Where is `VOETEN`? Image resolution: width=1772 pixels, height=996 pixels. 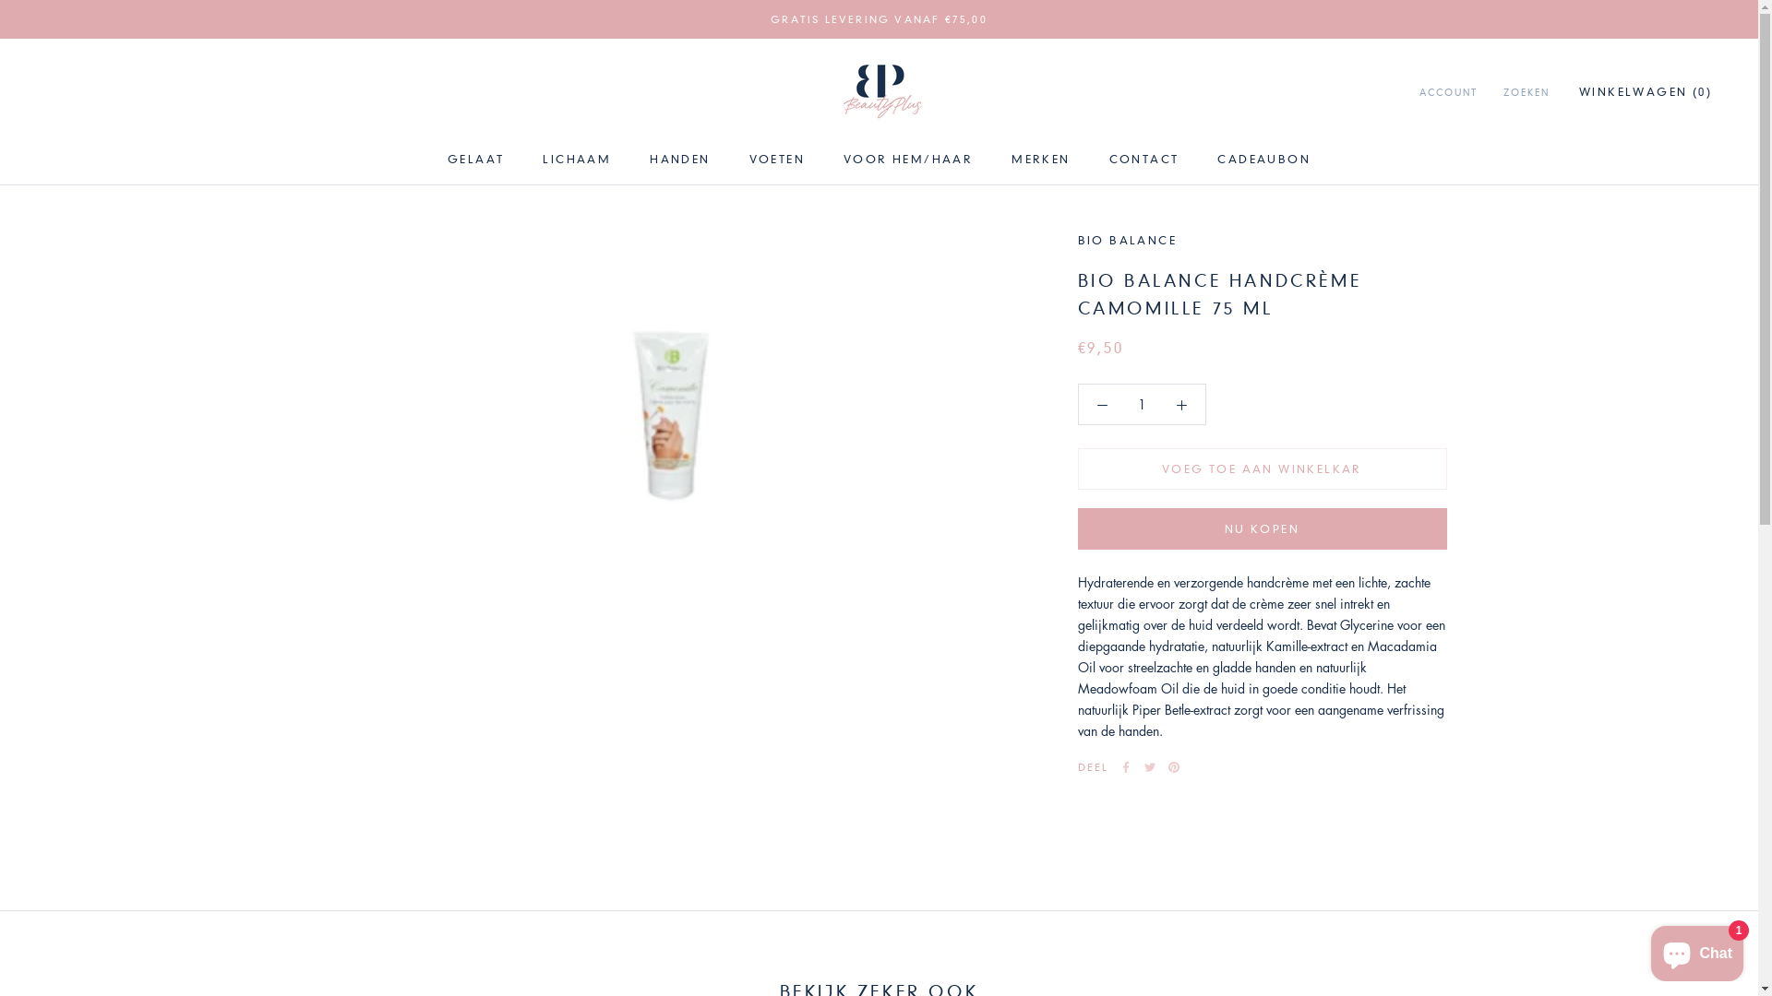
VOETEN is located at coordinates (777, 159).